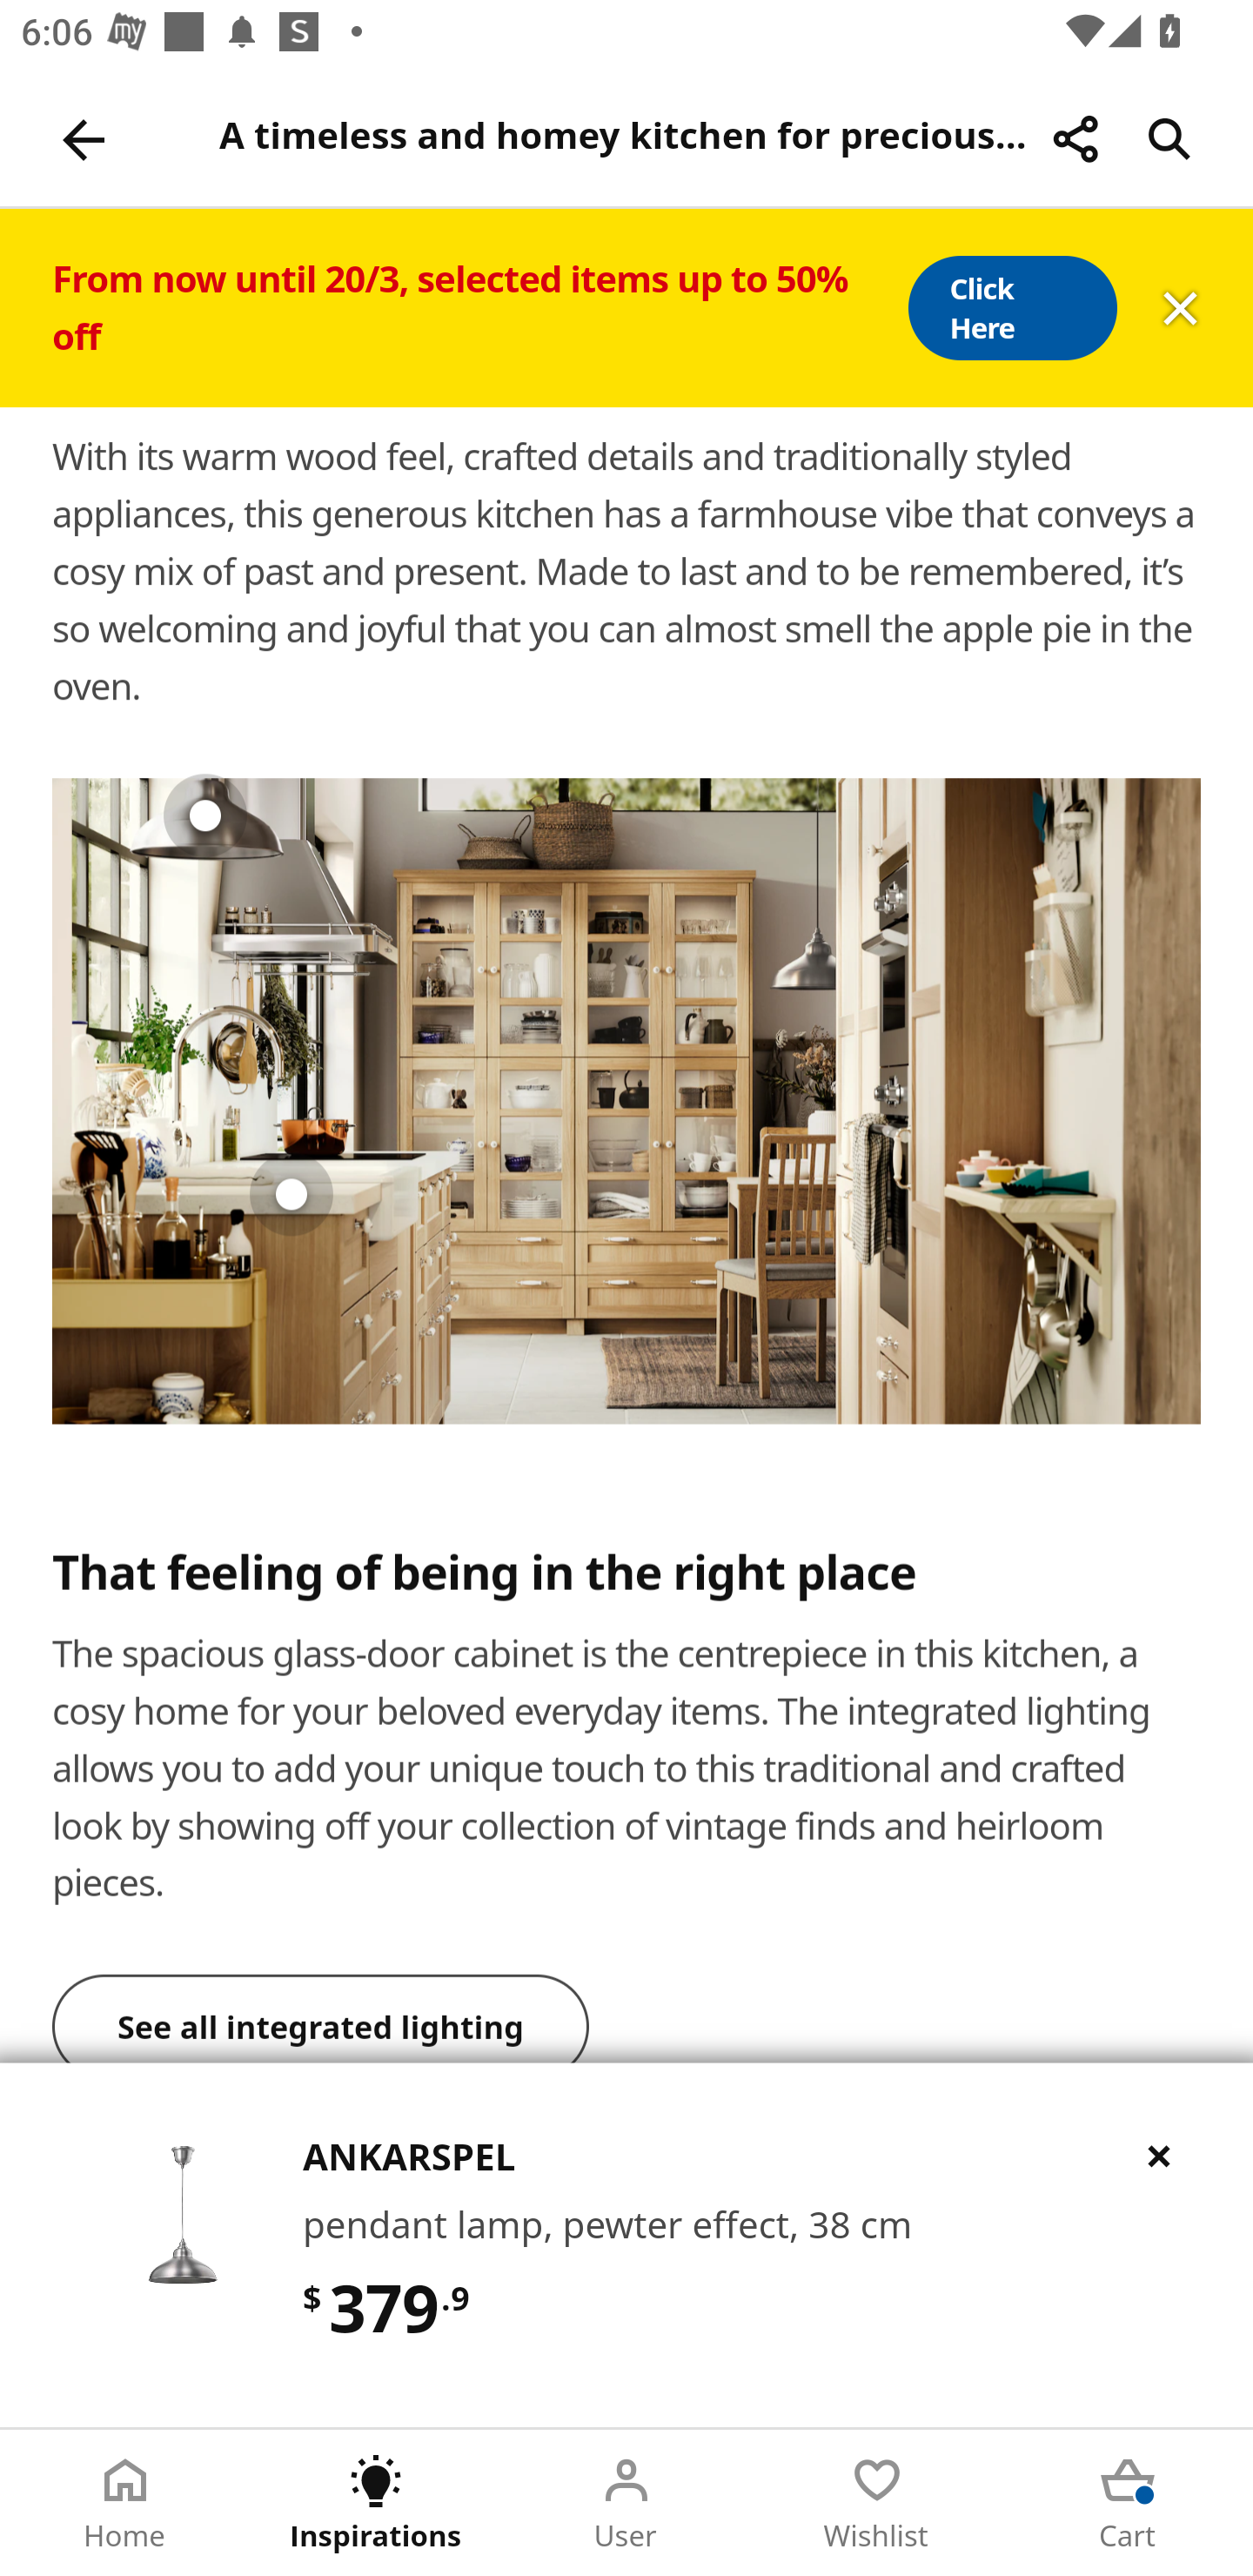  What do you see at coordinates (321, 2019) in the screenshot?
I see `See all integrated lighting` at bounding box center [321, 2019].